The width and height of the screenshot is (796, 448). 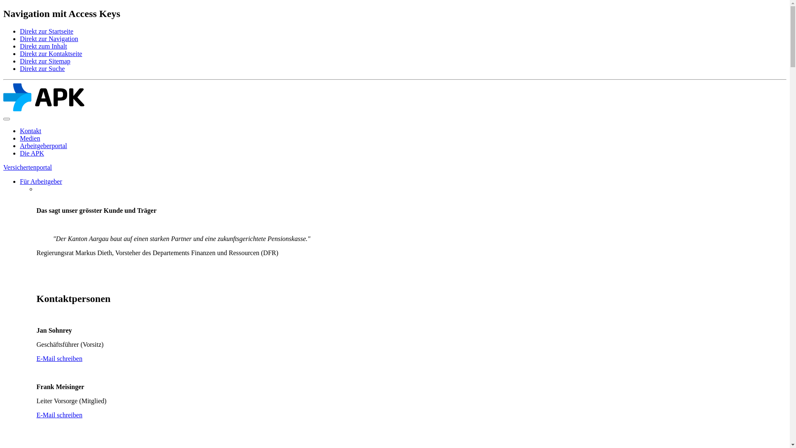 I want to click on Direkt zur Startseite, so click(x=46, y=32).